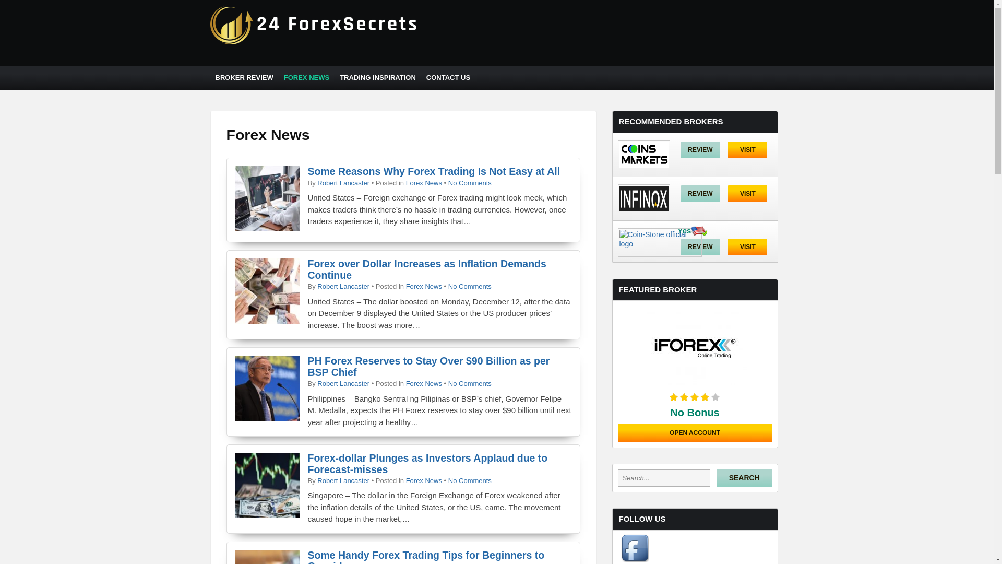  What do you see at coordinates (448, 78) in the screenshot?
I see `CONTACT US` at bounding box center [448, 78].